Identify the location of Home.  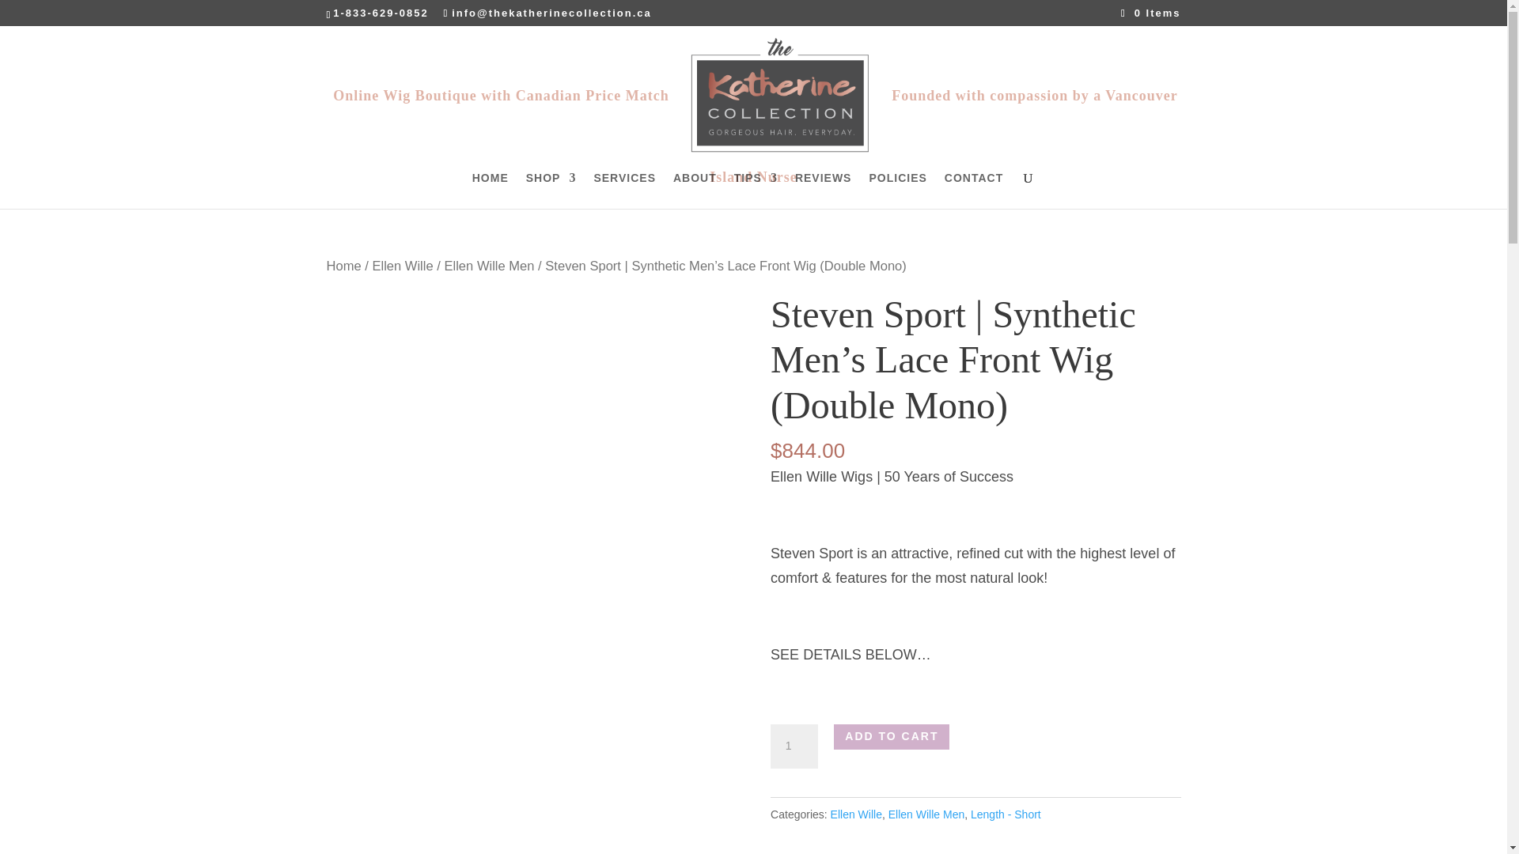
(343, 265).